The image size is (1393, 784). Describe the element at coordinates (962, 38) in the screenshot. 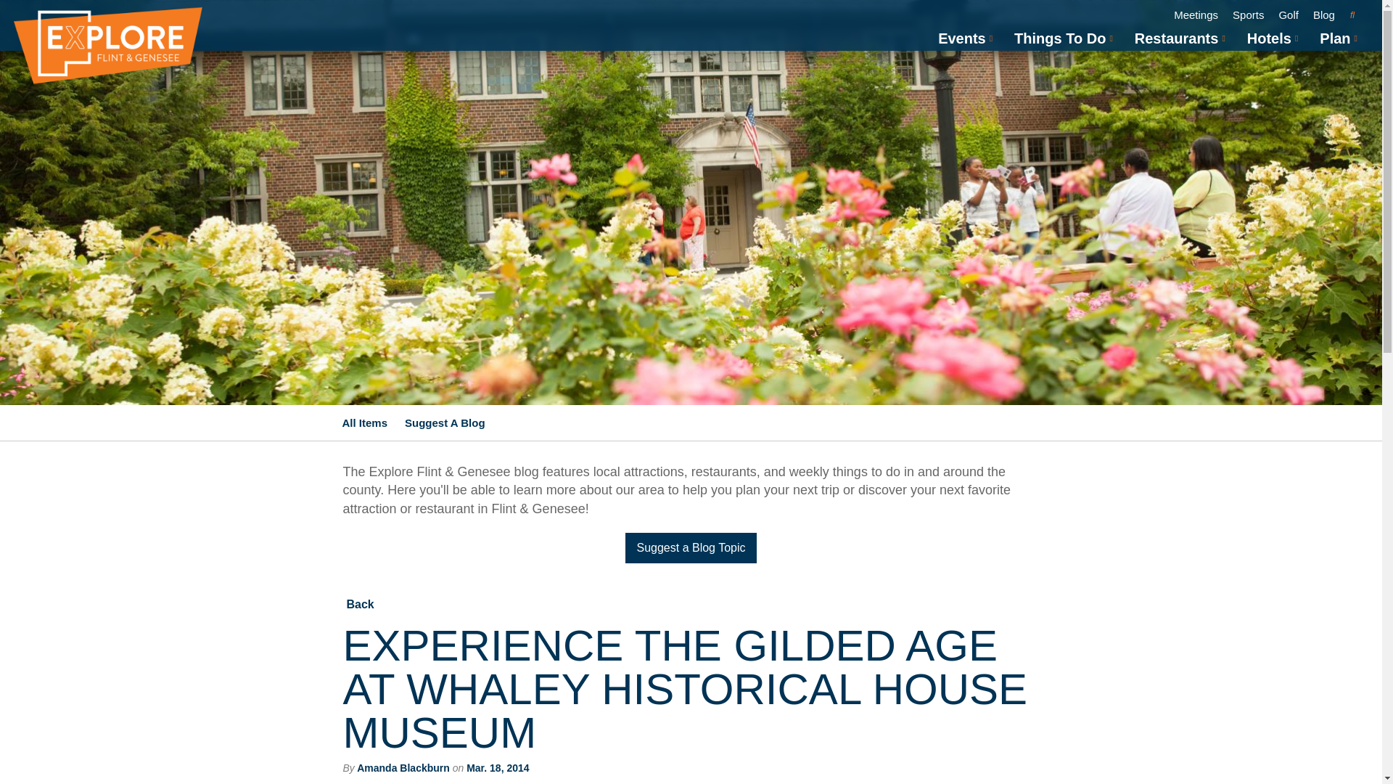

I see `Events` at that location.